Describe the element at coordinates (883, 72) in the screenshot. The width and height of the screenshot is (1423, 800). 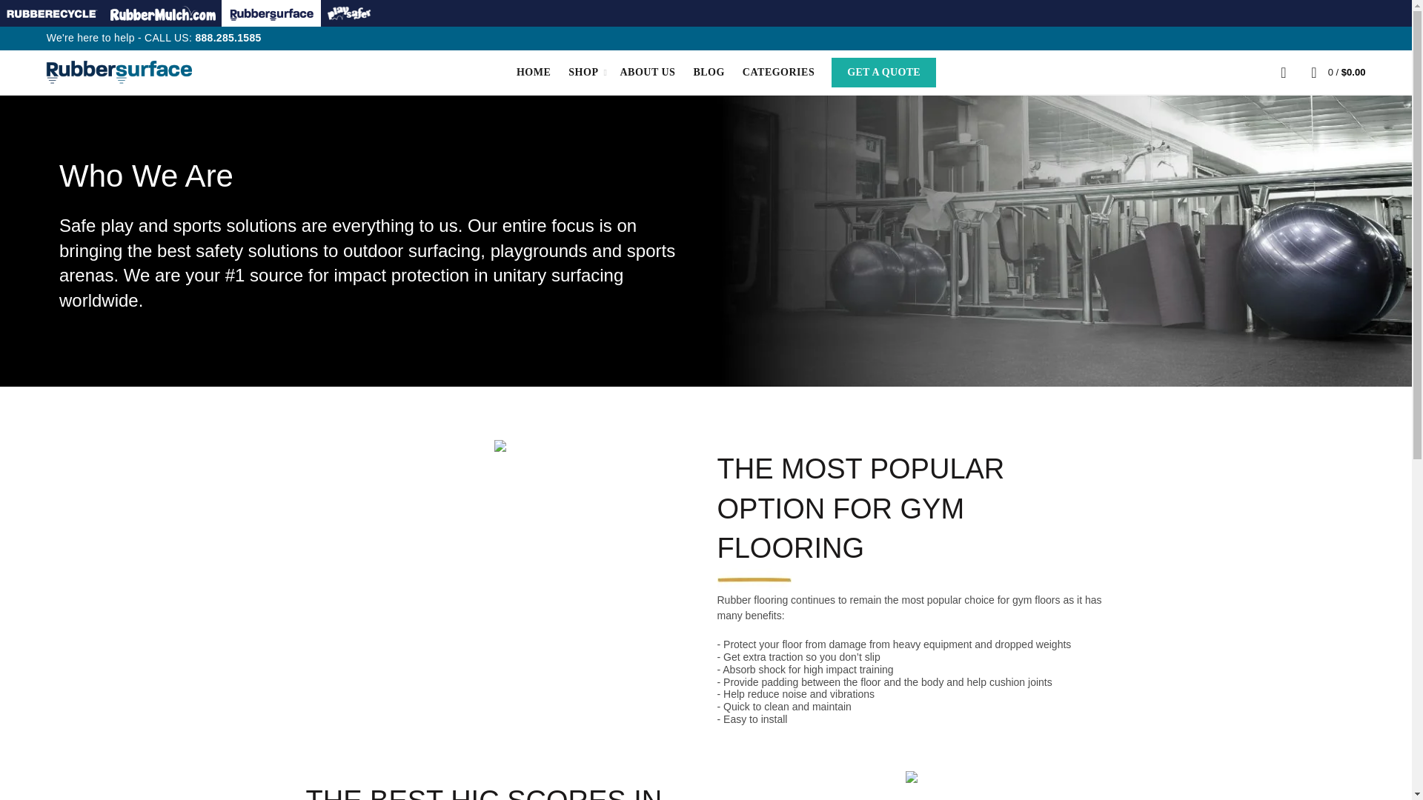
I see `GET A QUOTE` at that location.